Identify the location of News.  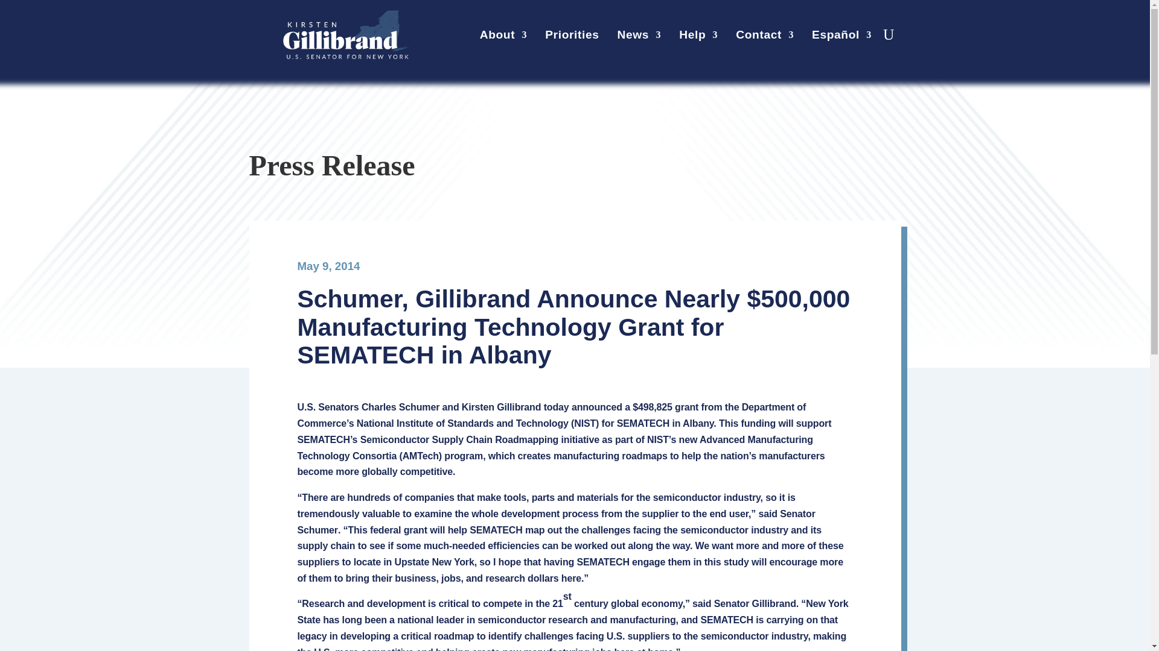
(640, 37).